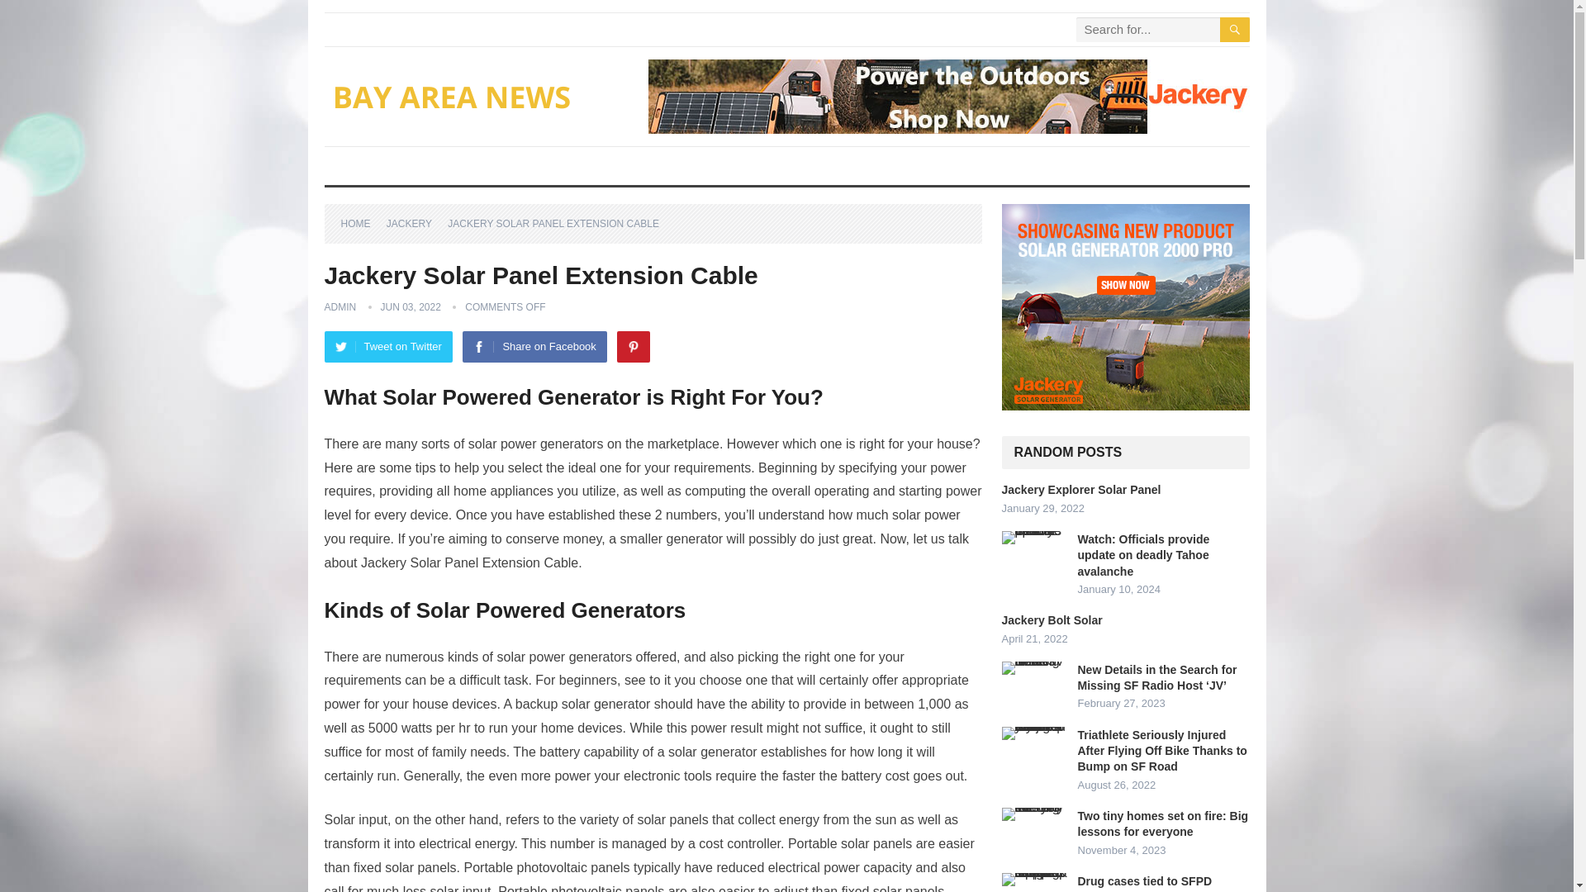 The width and height of the screenshot is (1586, 892). What do you see at coordinates (415, 223) in the screenshot?
I see `View all posts in jackery` at bounding box center [415, 223].